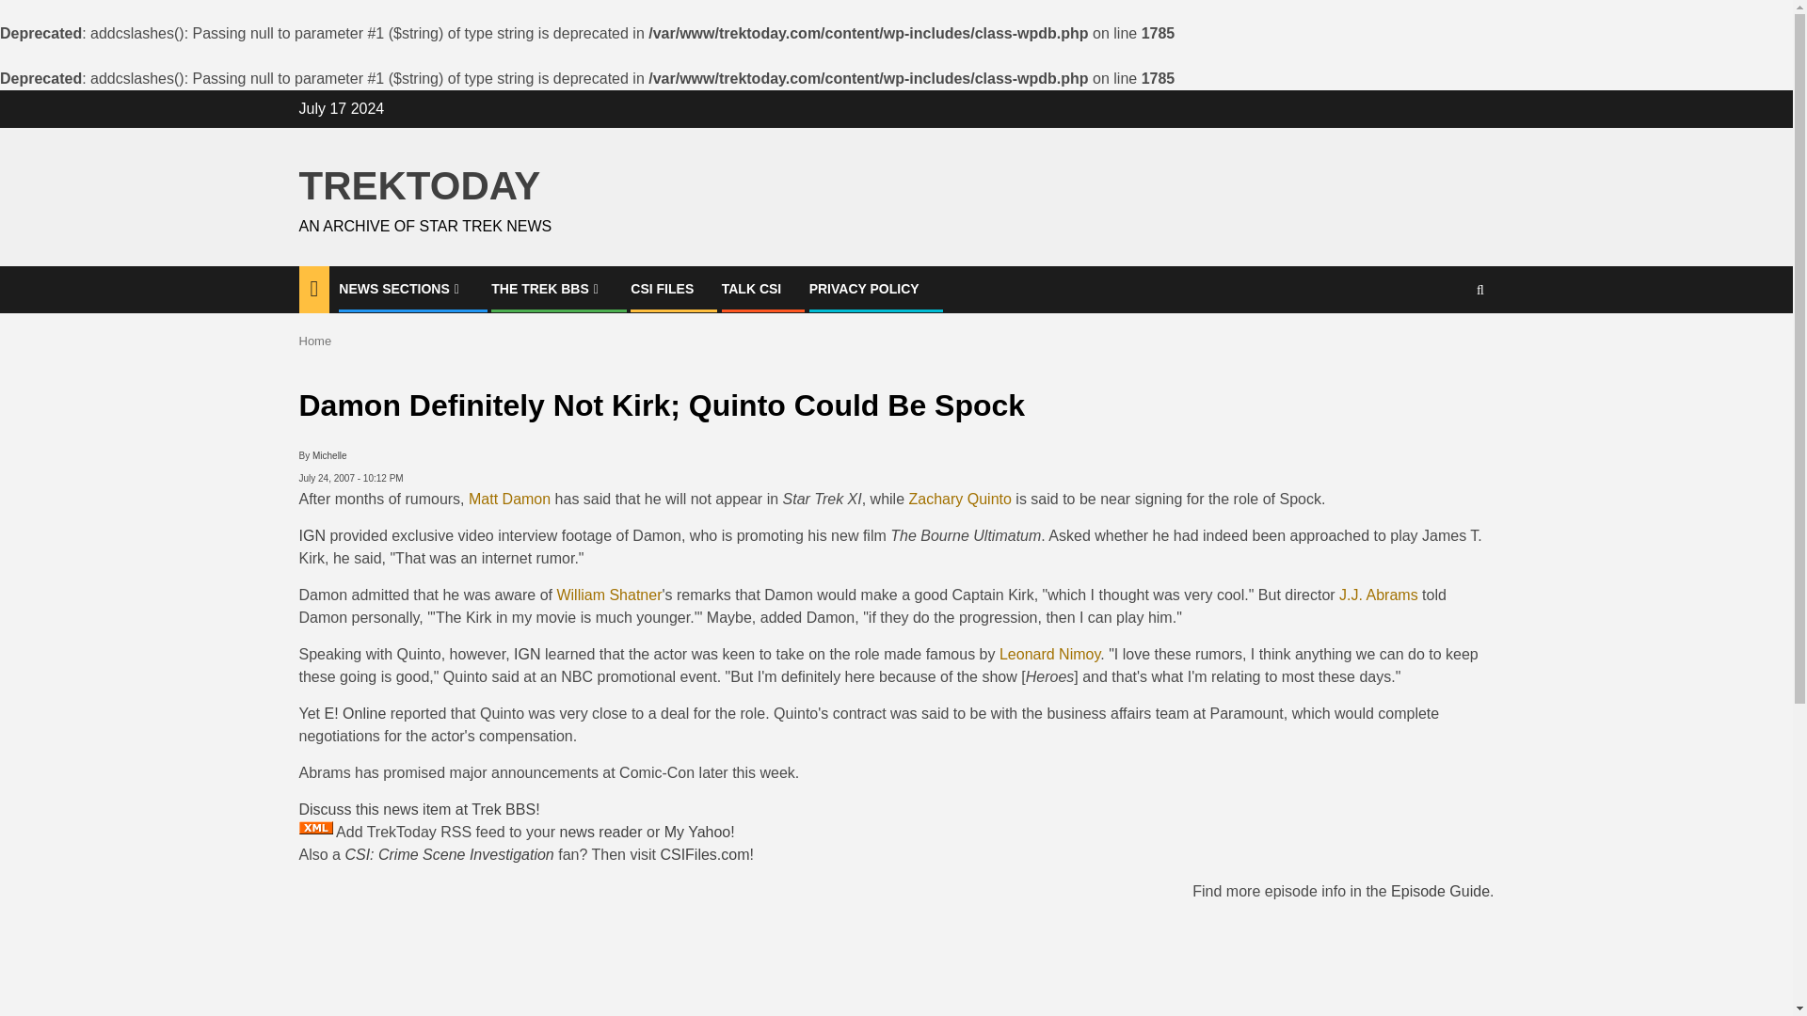 This screenshot has height=1016, width=1807. I want to click on E! Online, so click(354, 713).